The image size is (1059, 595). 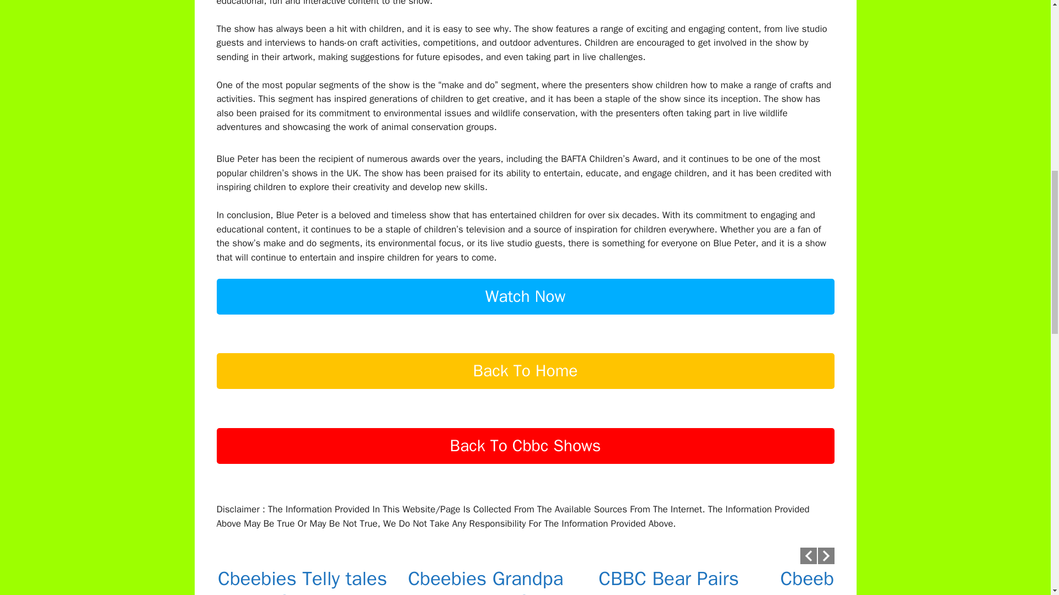 I want to click on Back To Home, so click(x=525, y=390).